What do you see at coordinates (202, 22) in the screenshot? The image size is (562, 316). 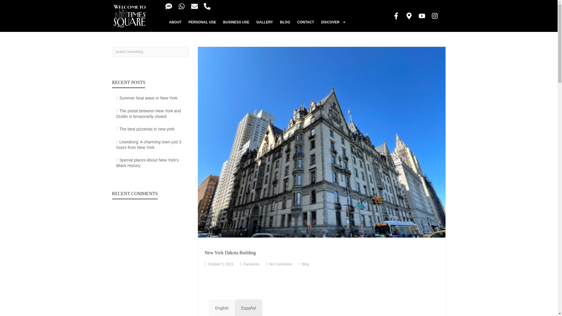 I see `PERSONAL USE` at bounding box center [202, 22].